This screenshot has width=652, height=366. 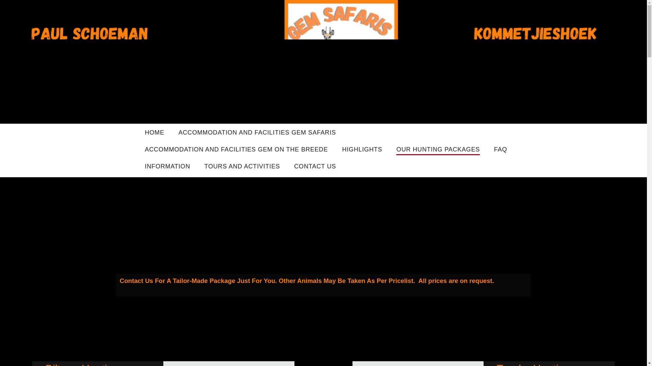 I want to click on HOME, so click(x=154, y=133).